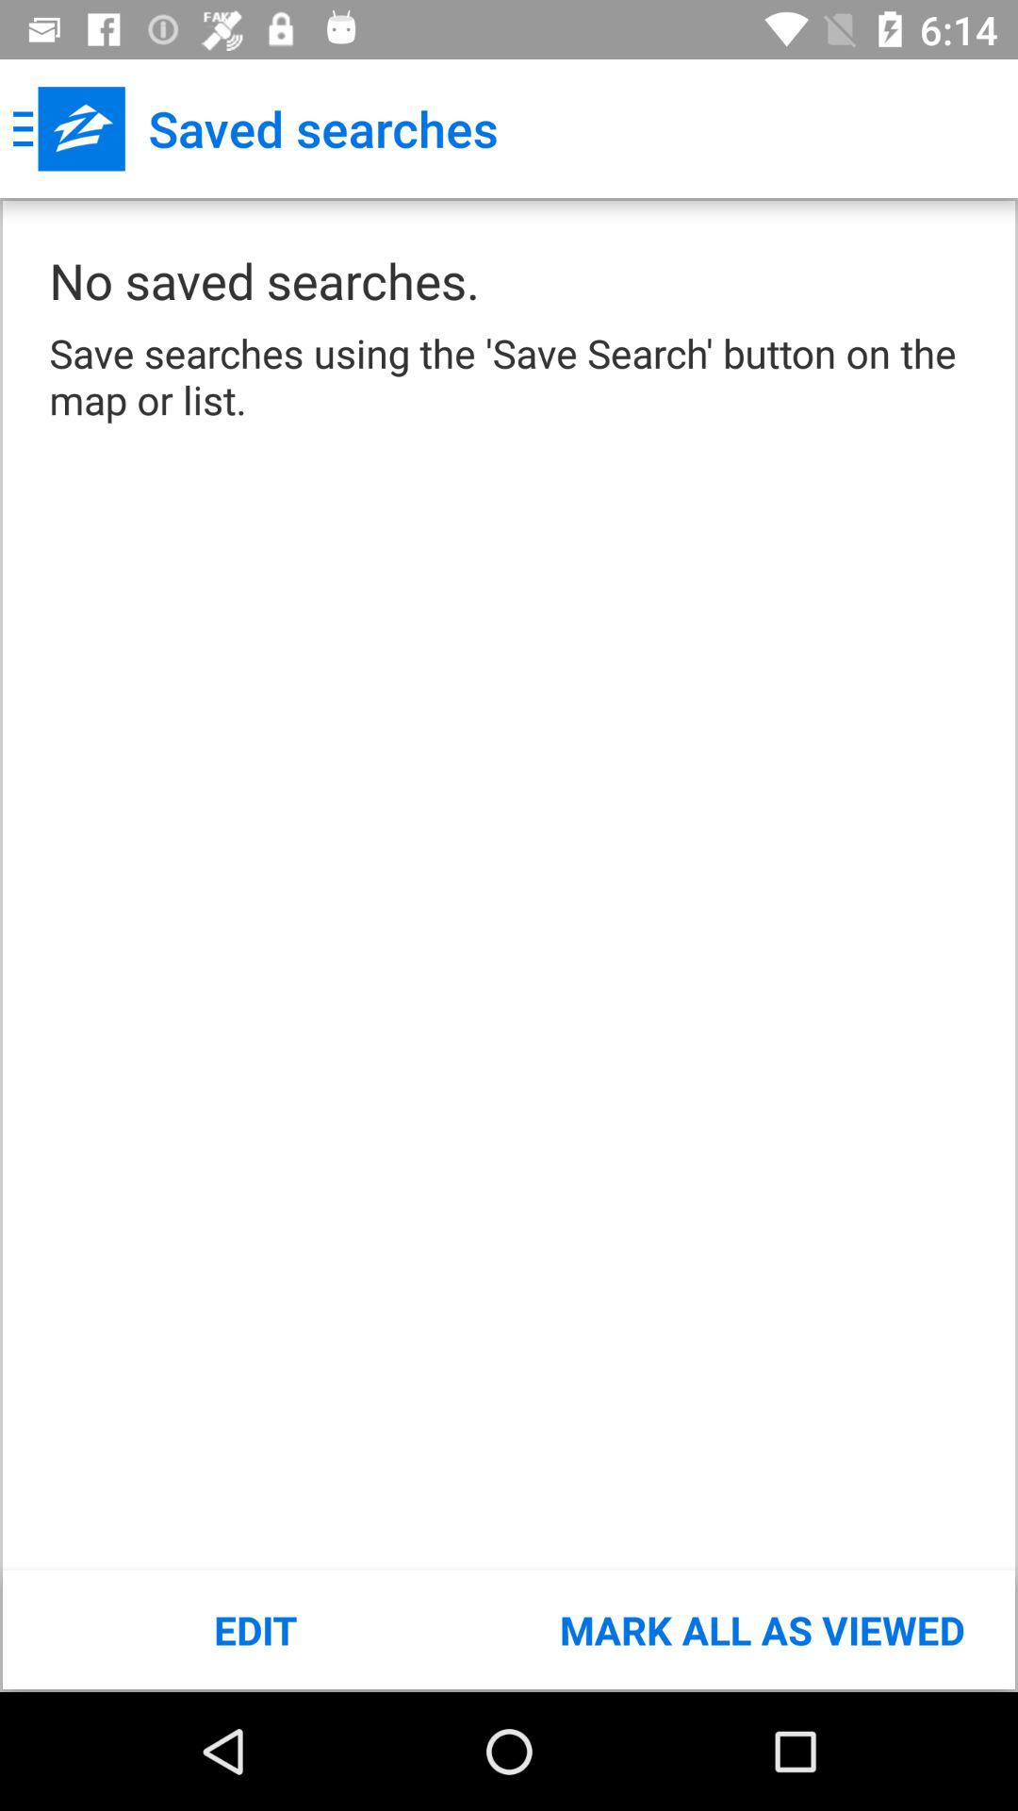  What do you see at coordinates (256, 1630) in the screenshot?
I see `open the icon below save searches using icon` at bounding box center [256, 1630].